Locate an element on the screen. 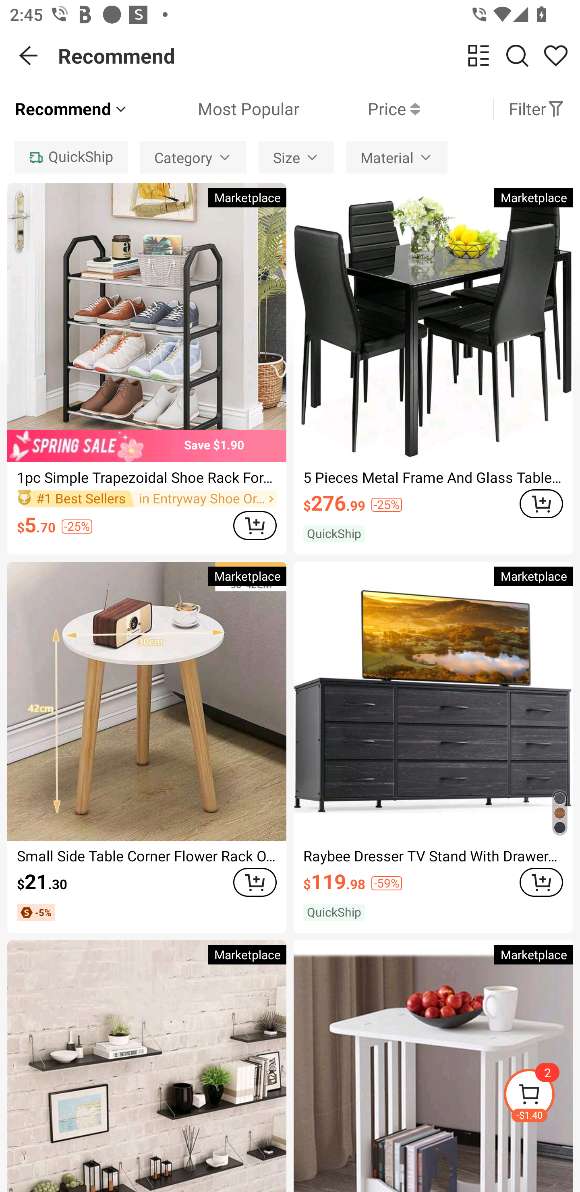  Price is located at coordinates (359, 109).